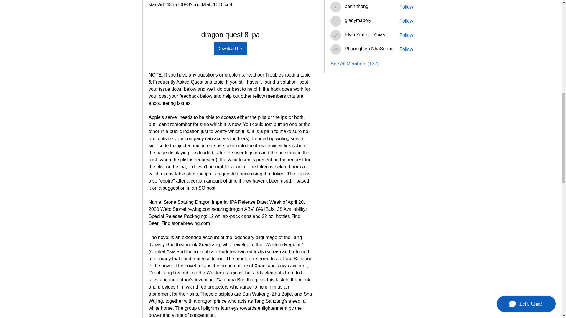 This screenshot has width=566, height=318. What do you see at coordinates (336, 21) in the screenshot?
I see `gladymabely` at bounding box center [336, 21].